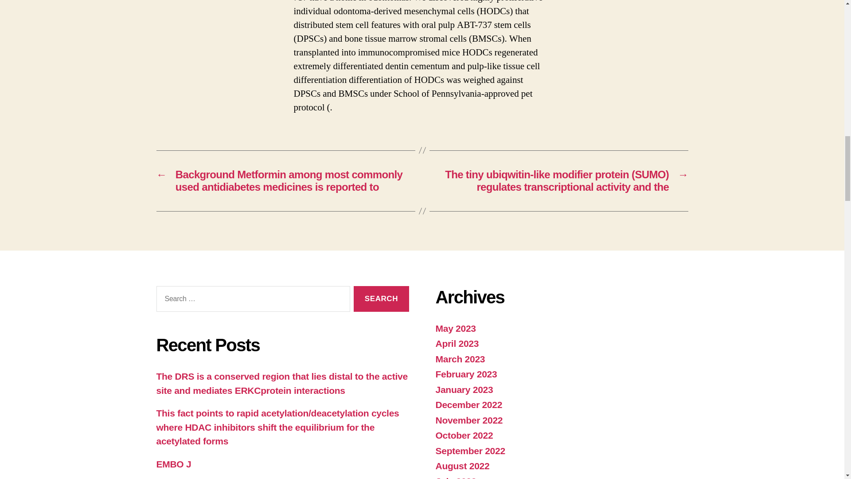  I want to click on April 2023, so click(457, 343).